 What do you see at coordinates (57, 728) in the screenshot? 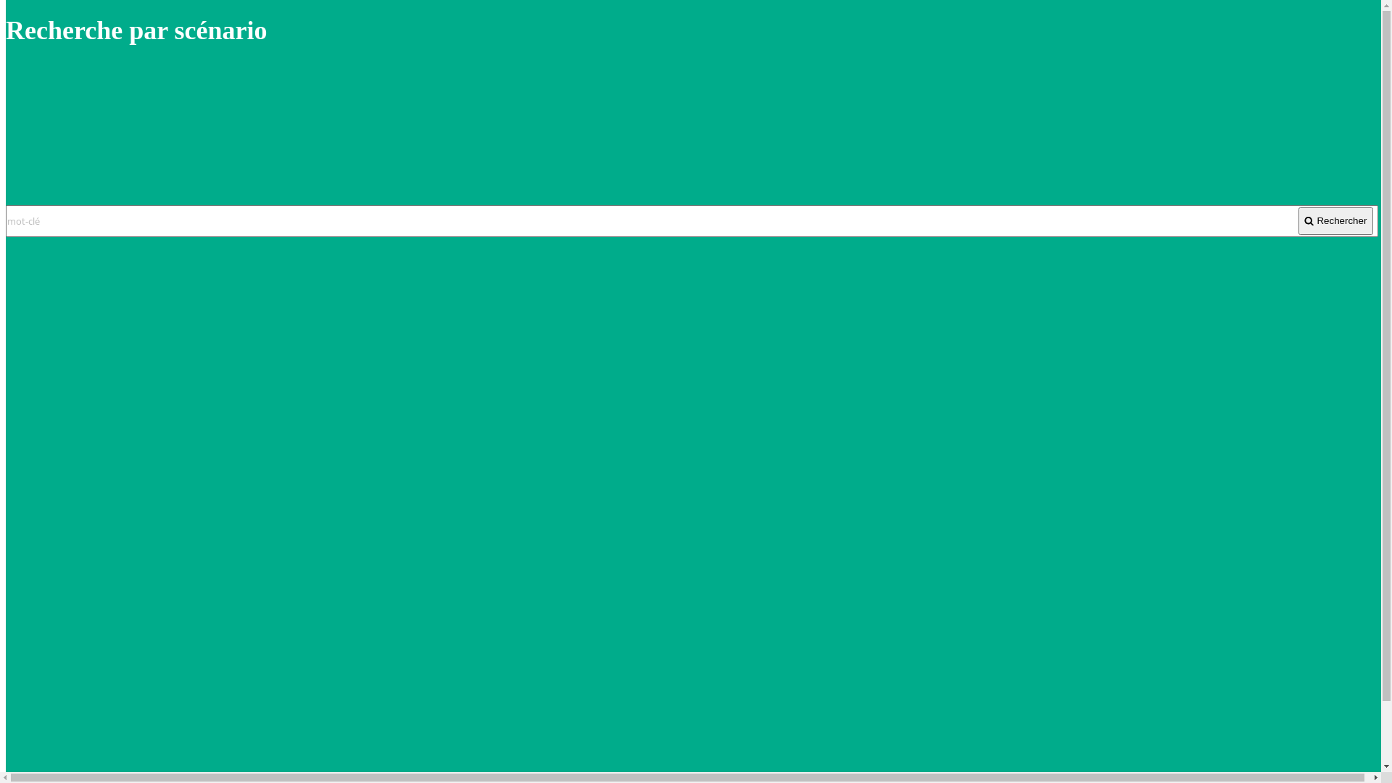
I see `3` at bounding box center [57, 728].